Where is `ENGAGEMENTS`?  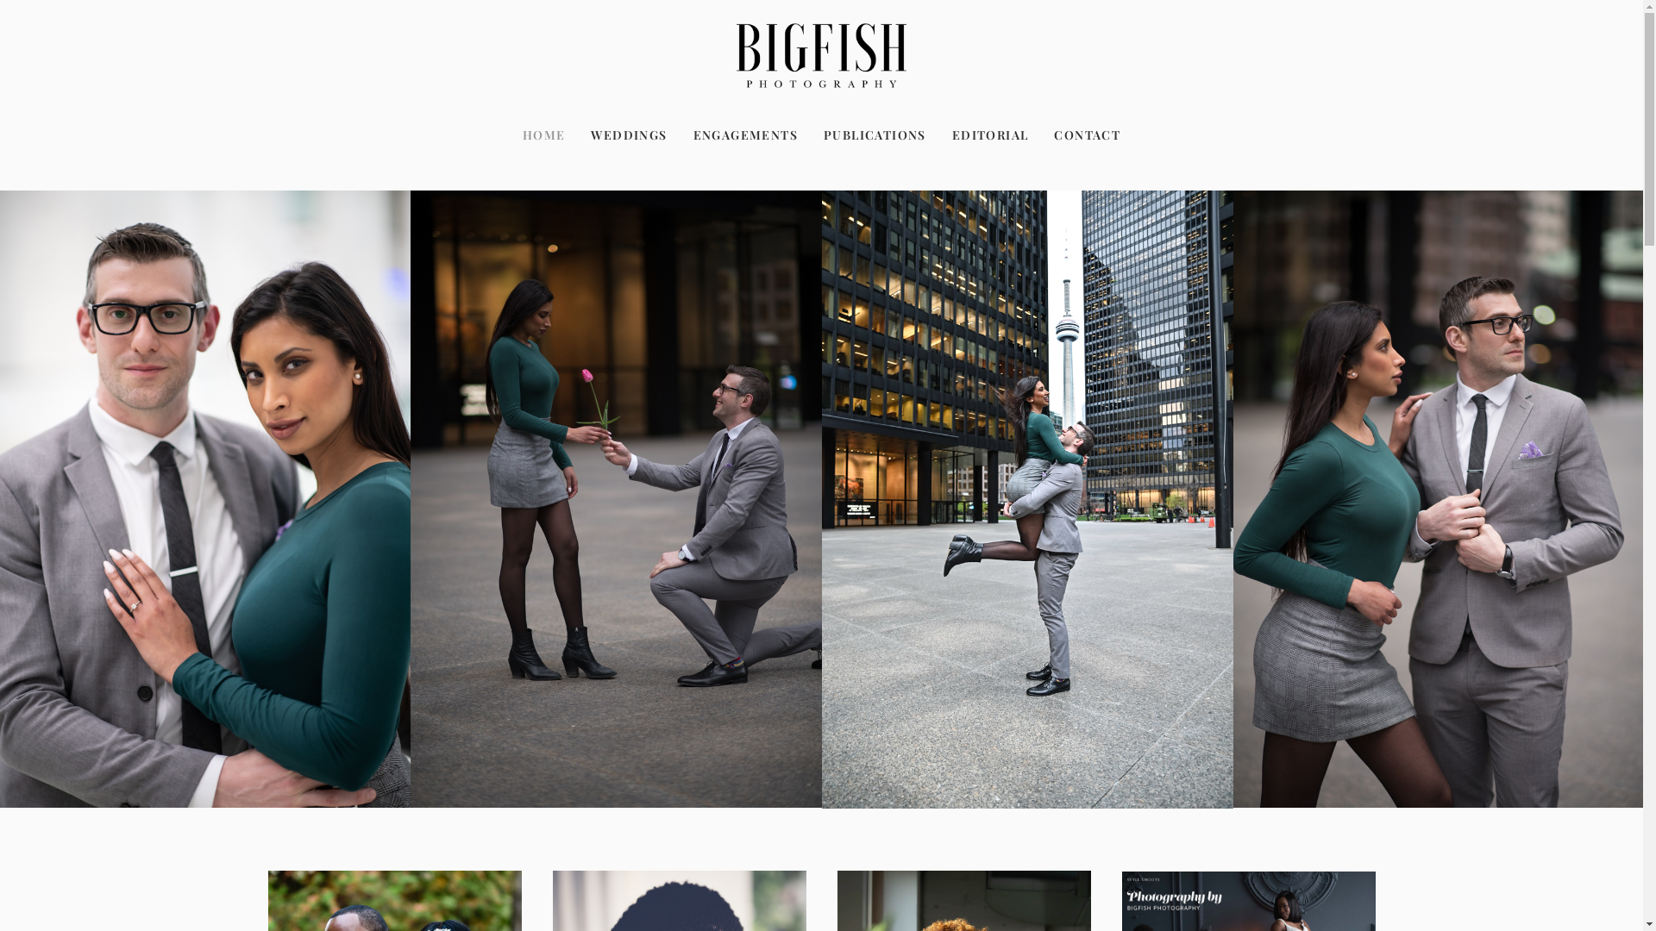 ENGAGEMENTS is located at coordinates (745, 135).